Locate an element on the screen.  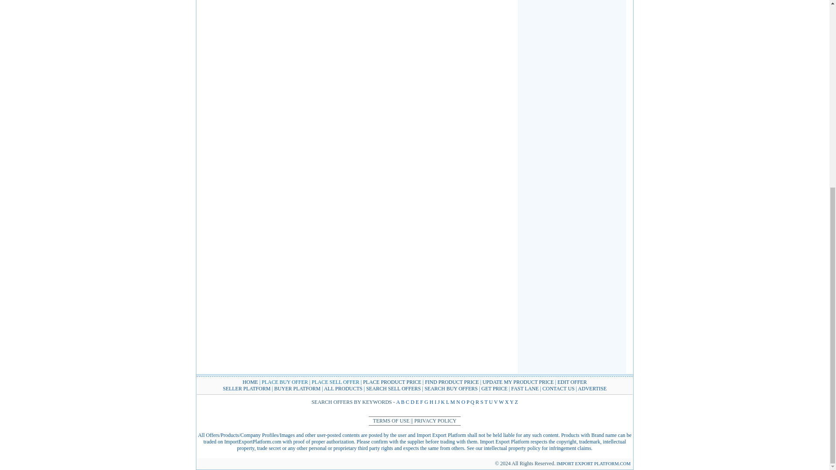
PLACE BUY OFFER is located at coordinates (284, 382).